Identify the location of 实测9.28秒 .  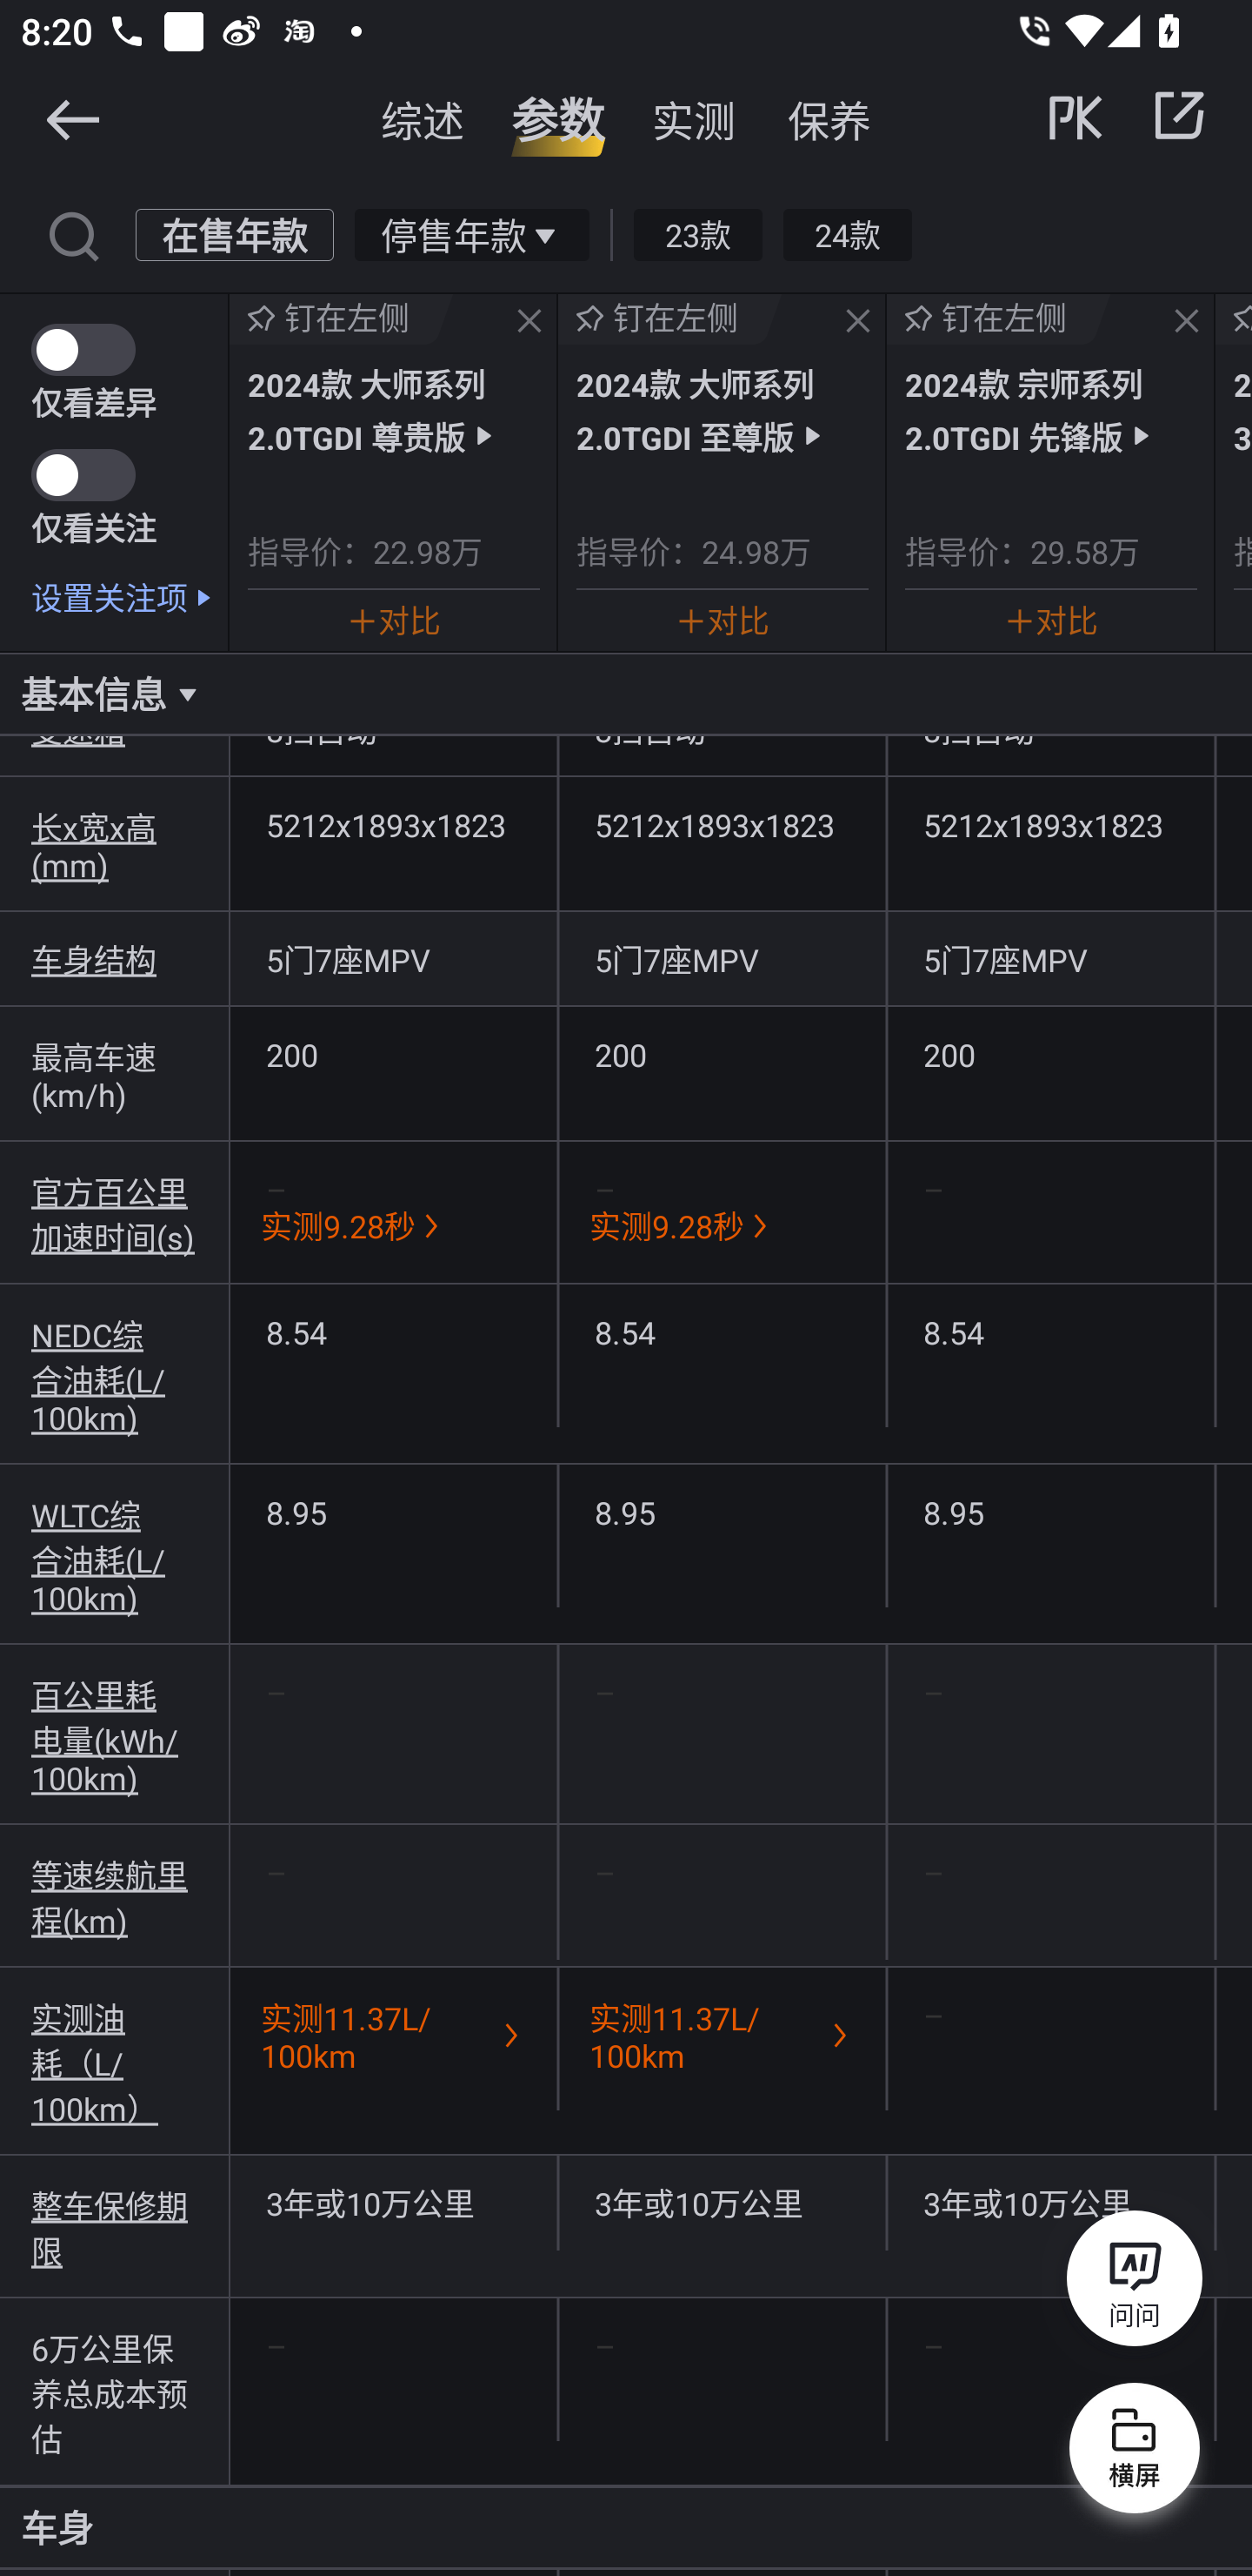
(393, 1225).